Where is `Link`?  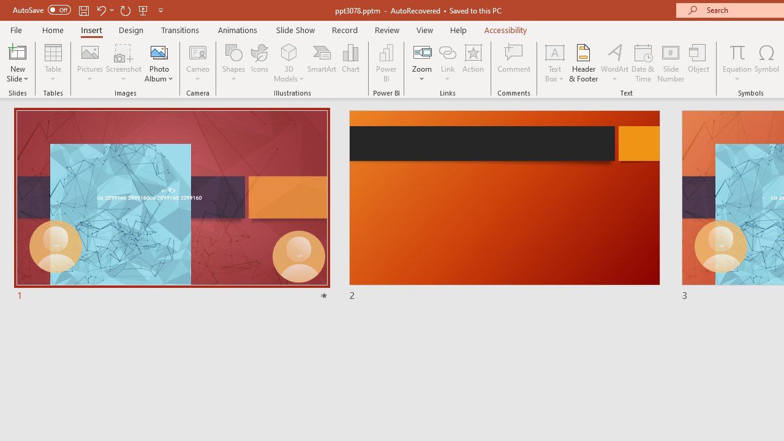 Link is located at coordinates (448, 51).